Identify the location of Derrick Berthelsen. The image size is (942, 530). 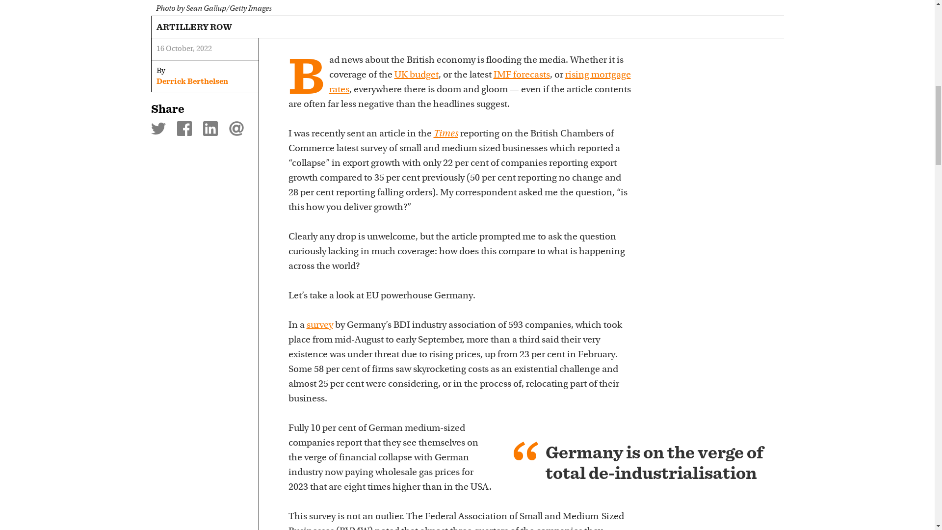
(192, 81).